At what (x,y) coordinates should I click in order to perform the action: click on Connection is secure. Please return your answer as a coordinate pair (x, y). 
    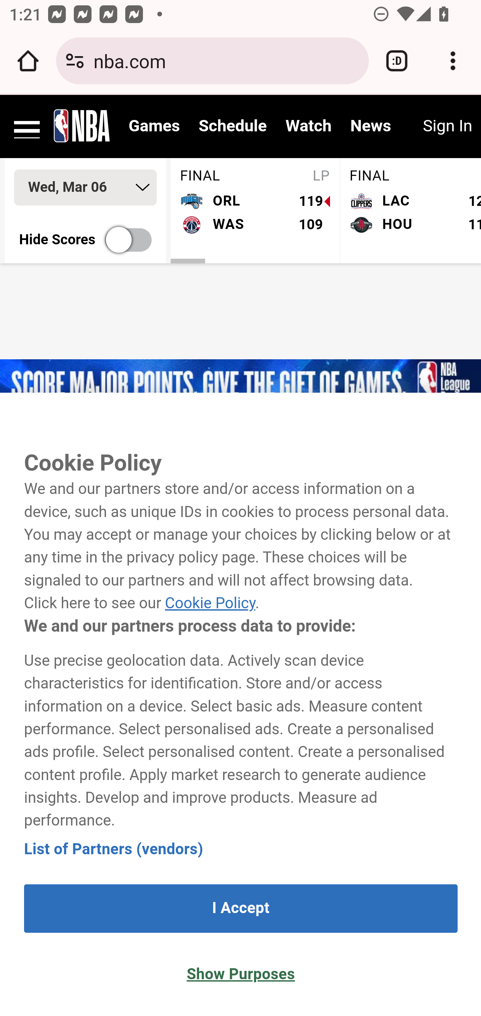
    Looking at the image, I should click on (75, 61).